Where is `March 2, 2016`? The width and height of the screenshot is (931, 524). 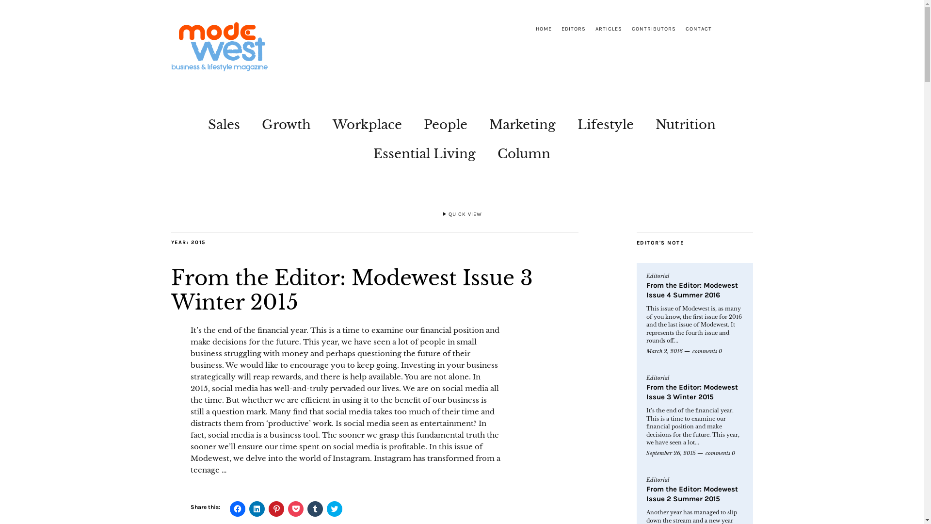 March 2, 2016 is located at coordinates (664, 351).